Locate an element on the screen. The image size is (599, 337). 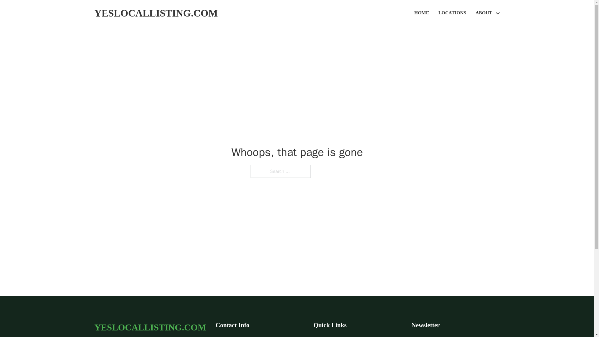
LOCATIONS is located at coordinates (452, 13).